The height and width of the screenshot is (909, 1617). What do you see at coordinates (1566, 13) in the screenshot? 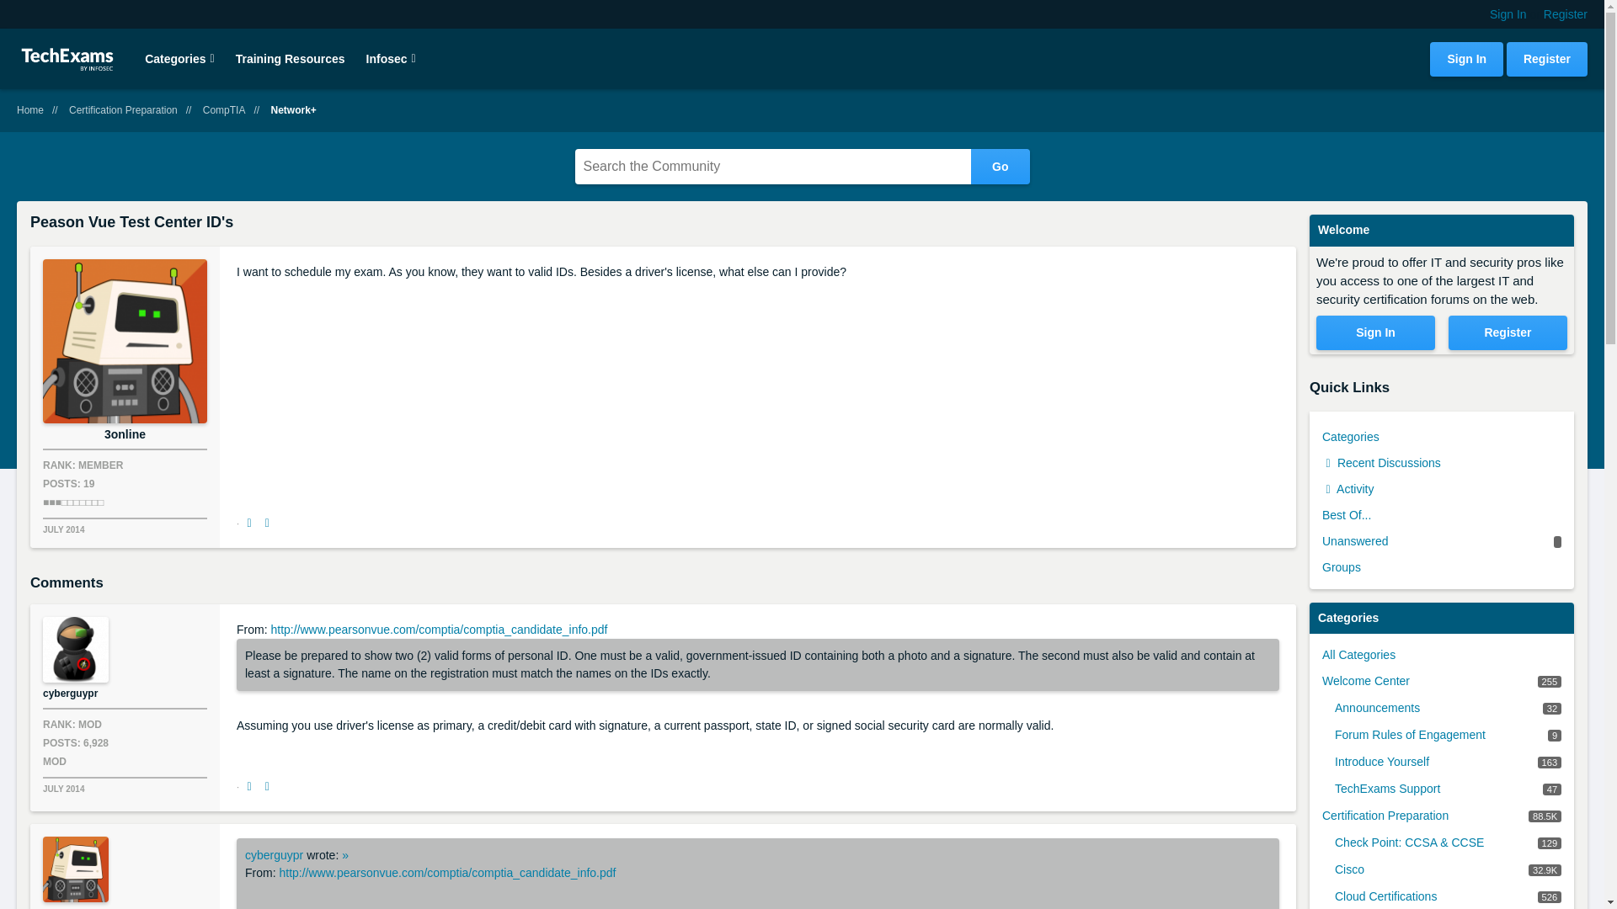
I see `Register` at bounding box center [1566, 13].